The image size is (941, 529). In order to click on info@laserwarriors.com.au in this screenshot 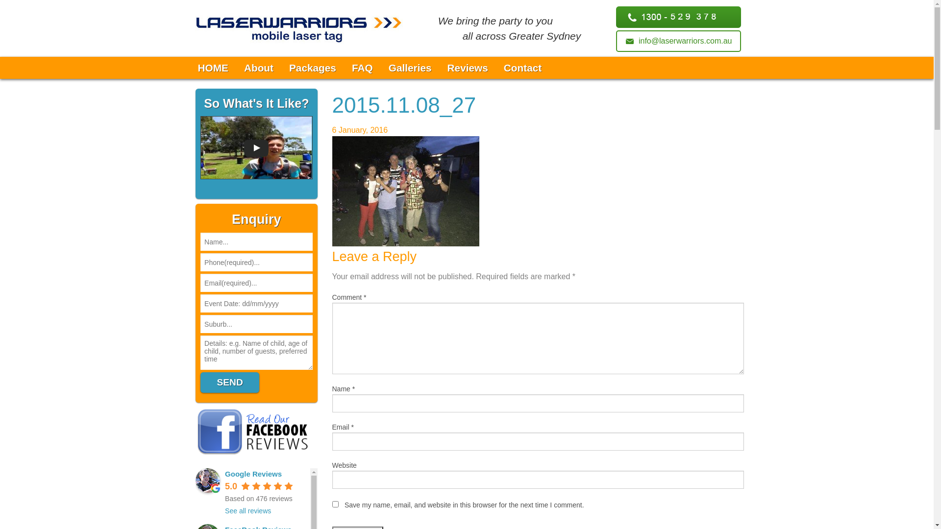, I will do `click(678, 41)`.